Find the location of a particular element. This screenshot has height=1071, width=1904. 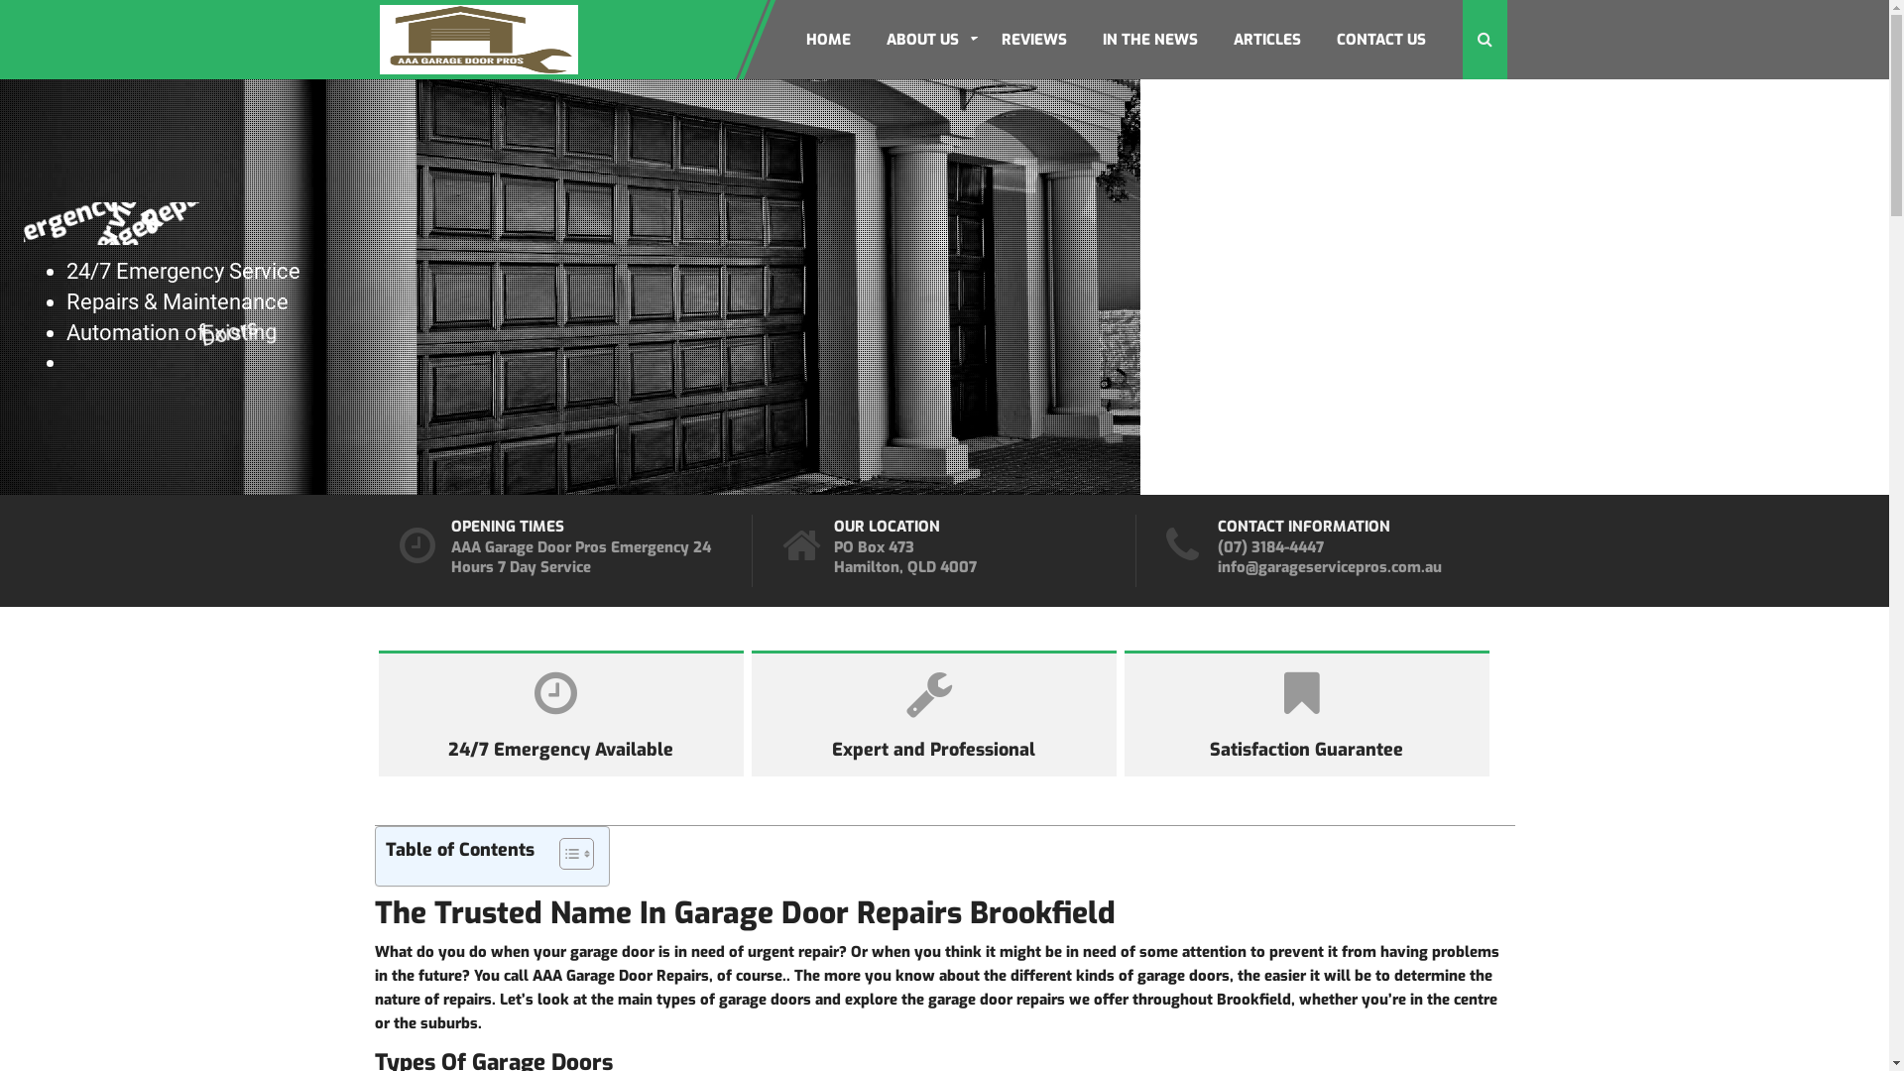

ARTICLES is located at coordinates (1266, 40).